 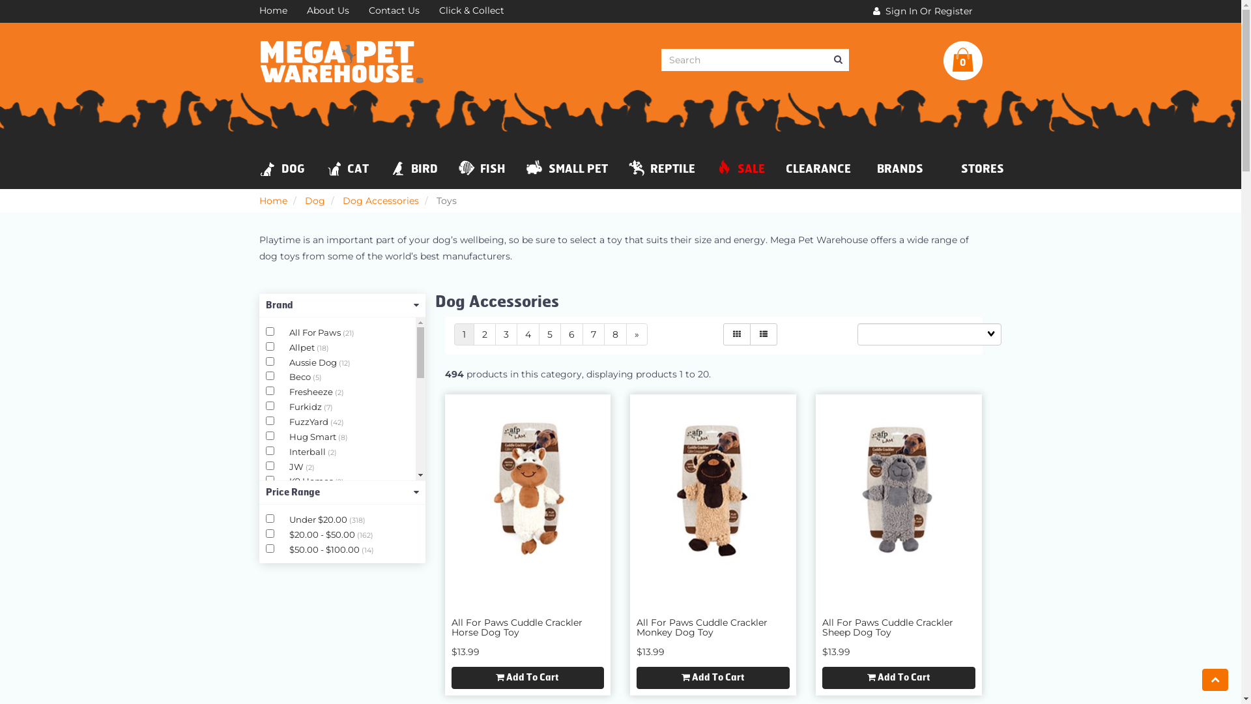 What do you see at coordinates (328, 12) in the screenshot?
I see `About Us` at bounding box center [328, 12].